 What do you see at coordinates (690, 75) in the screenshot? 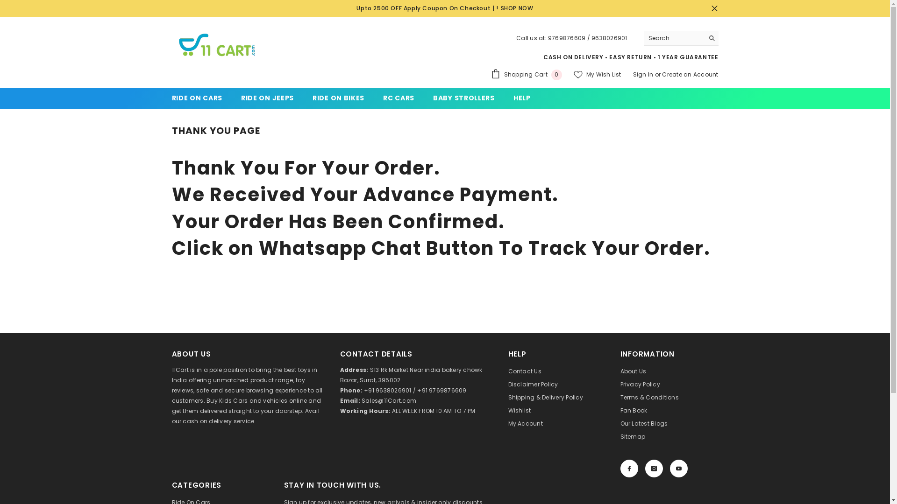
I see `Create an Account` at bounding box center [690, 75].